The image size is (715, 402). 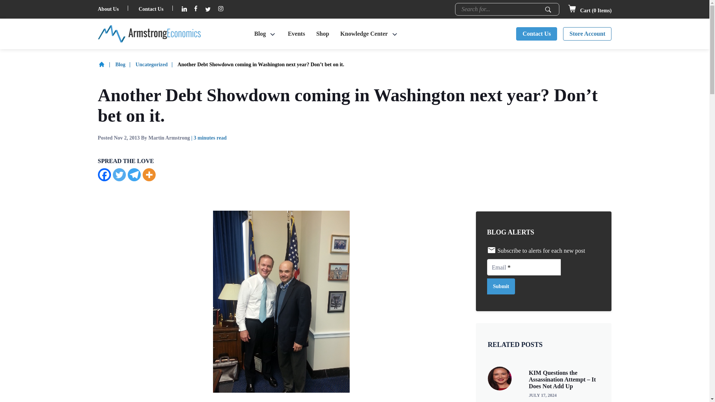 What do you see at coordinates (149, 34) in the screenshot?
I see `Armstrong Economics` at bounding box center [149, 34].